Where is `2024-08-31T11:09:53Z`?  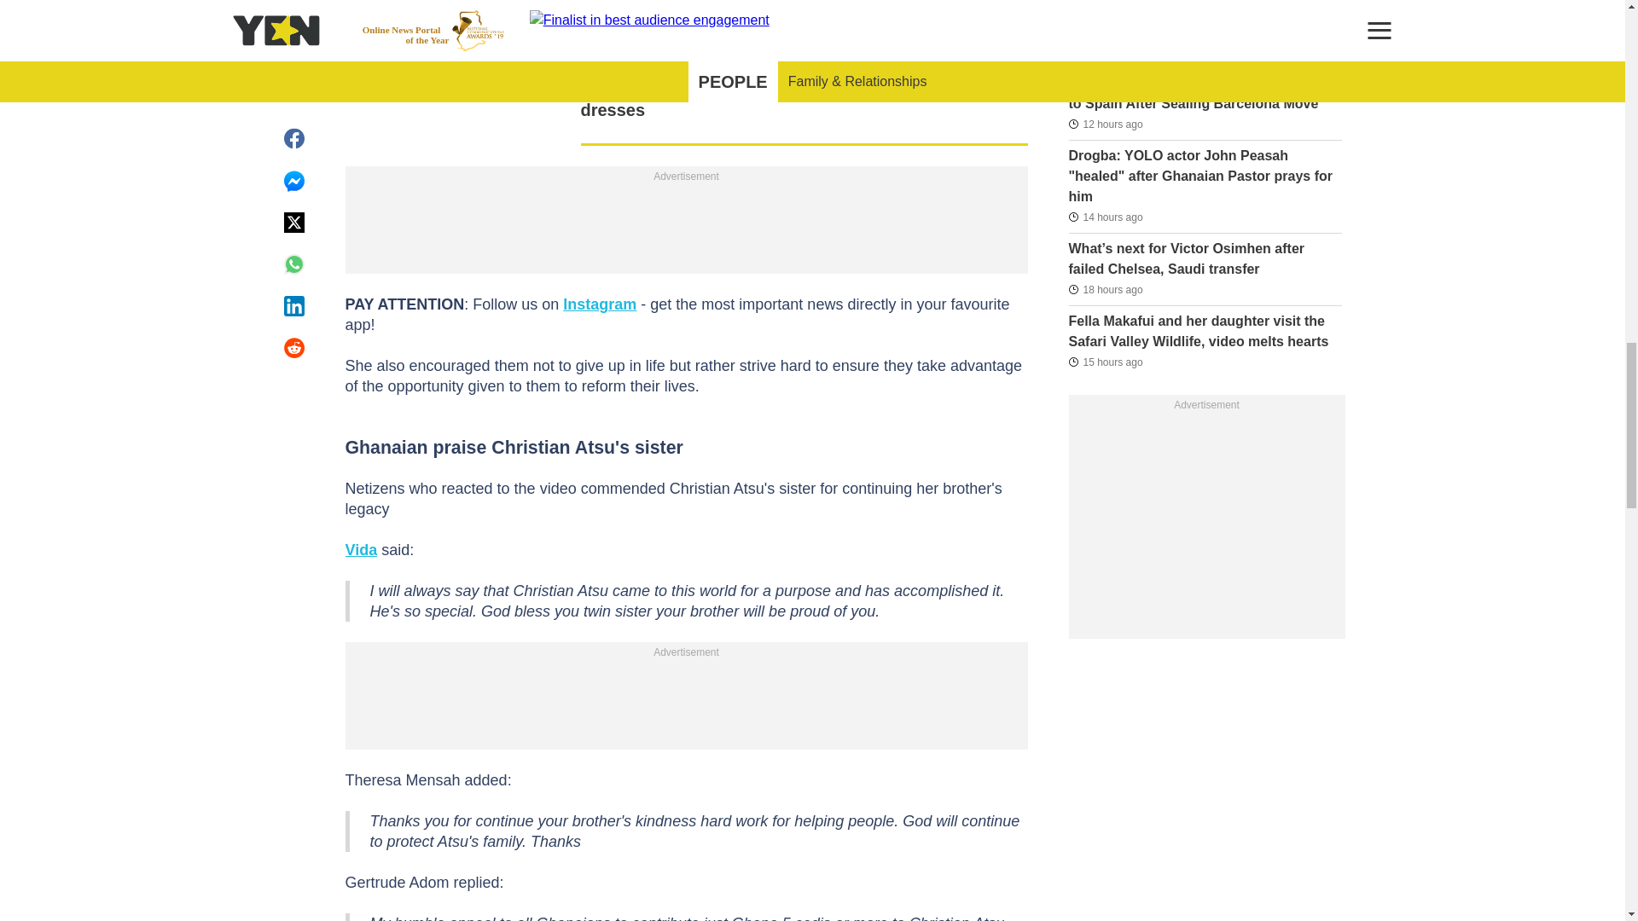
2024-08-31T11:09:53Z is located at coordinates (1104, 290).